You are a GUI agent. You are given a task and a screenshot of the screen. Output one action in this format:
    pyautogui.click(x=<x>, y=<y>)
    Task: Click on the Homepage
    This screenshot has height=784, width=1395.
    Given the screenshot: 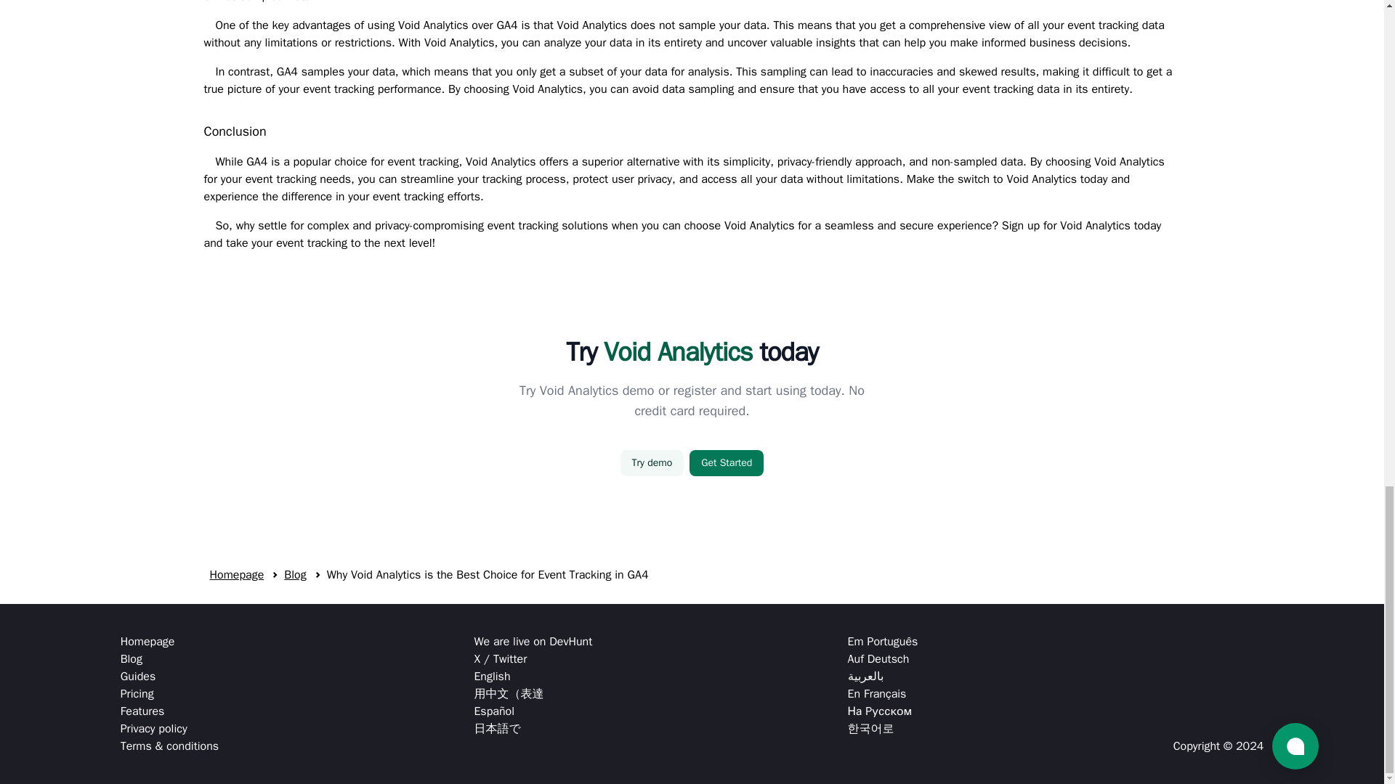 What is the action you would take?
    pyautogui.click(x=169, y=642)
    